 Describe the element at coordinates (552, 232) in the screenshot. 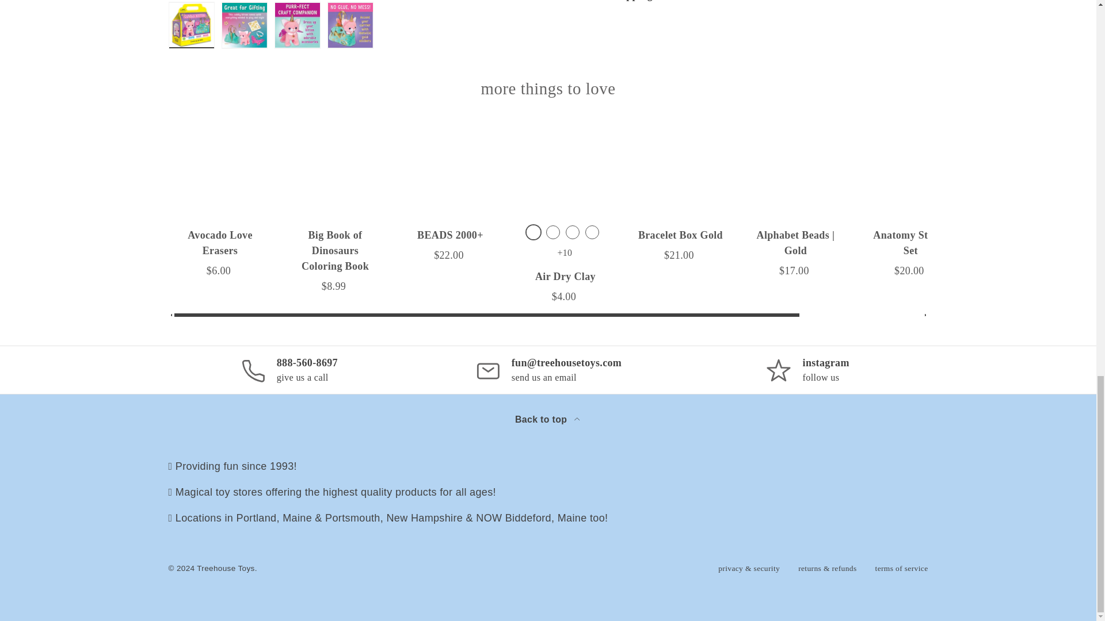

I see `Green` at that location.